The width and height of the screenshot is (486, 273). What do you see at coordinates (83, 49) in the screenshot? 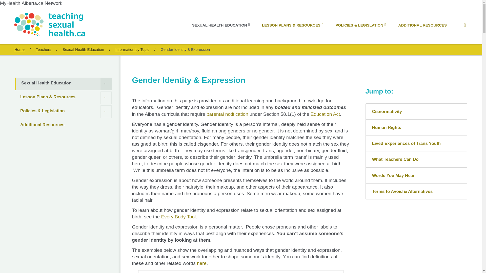
I see `Go to Sexual Health Education.` at bounding box center [83, 49].